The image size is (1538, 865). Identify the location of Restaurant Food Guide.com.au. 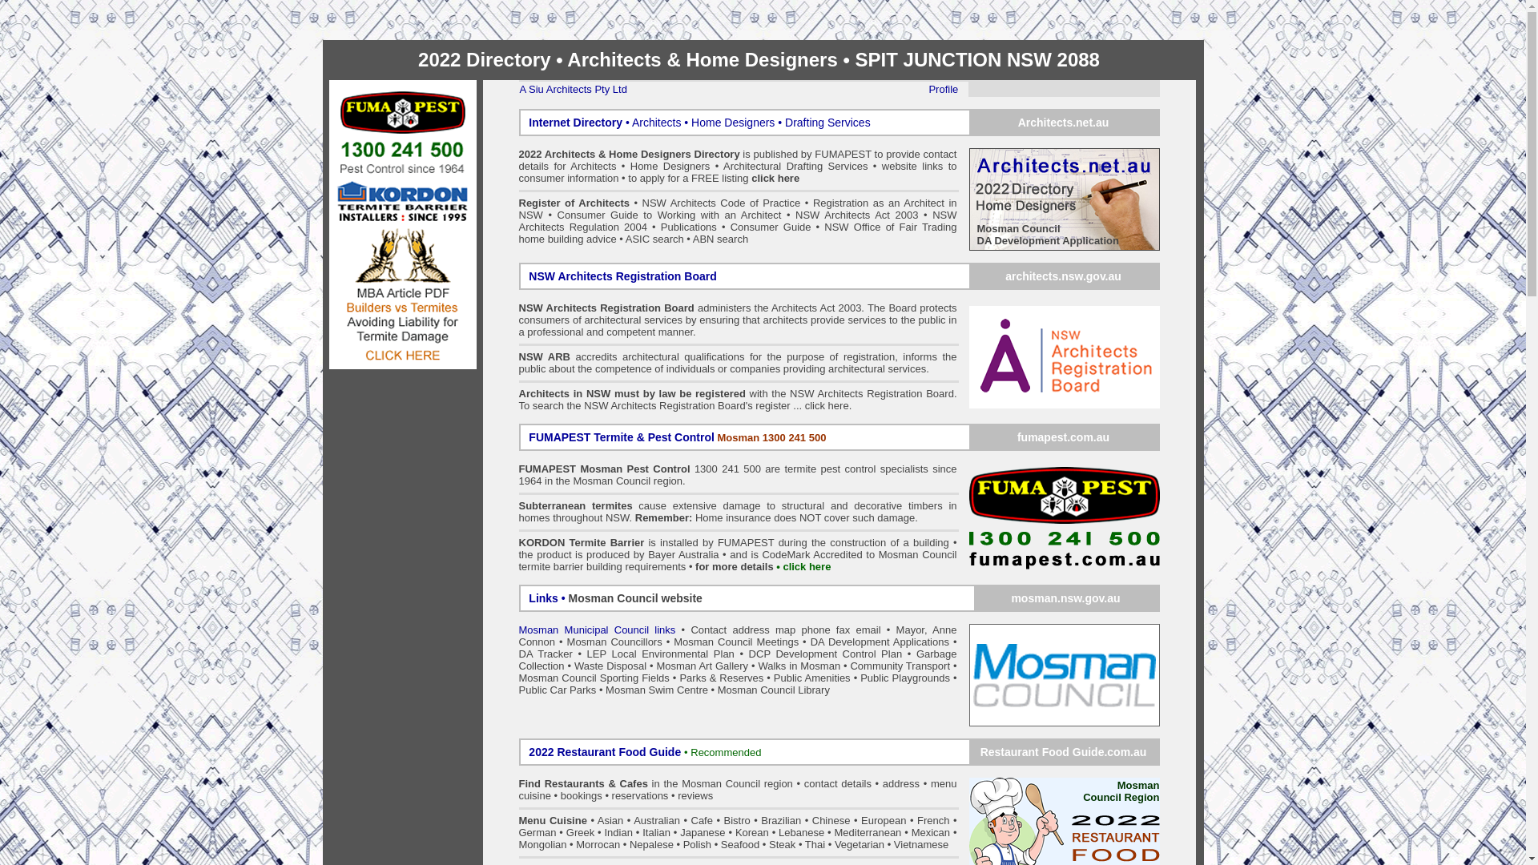
(1064, 753).